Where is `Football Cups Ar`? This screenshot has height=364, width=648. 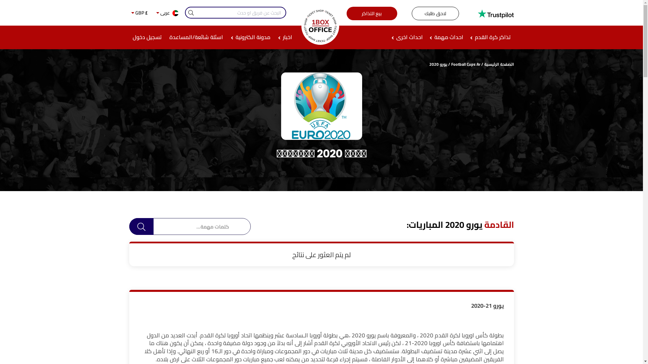 Football Cups Ar is located at coordinates (465, 64).